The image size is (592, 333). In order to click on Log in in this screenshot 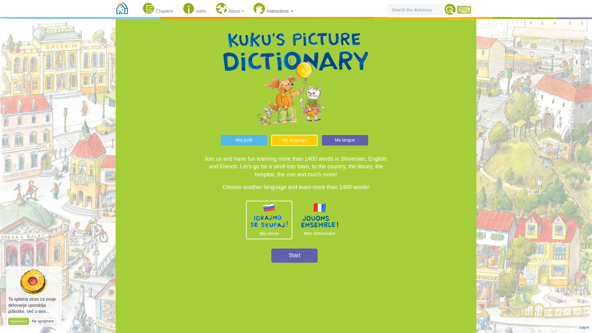, I will do `click(584, 327)`.